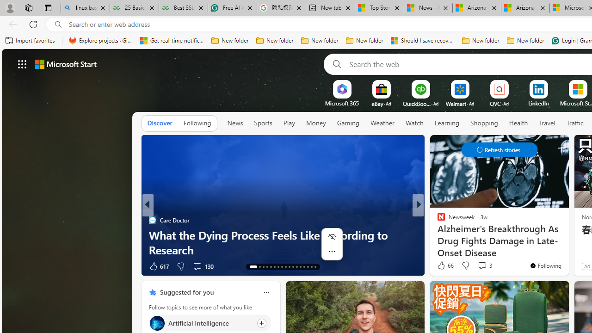 This screenshot has height=333, width=592. I want to click on Hide menu, so click(332, 237).